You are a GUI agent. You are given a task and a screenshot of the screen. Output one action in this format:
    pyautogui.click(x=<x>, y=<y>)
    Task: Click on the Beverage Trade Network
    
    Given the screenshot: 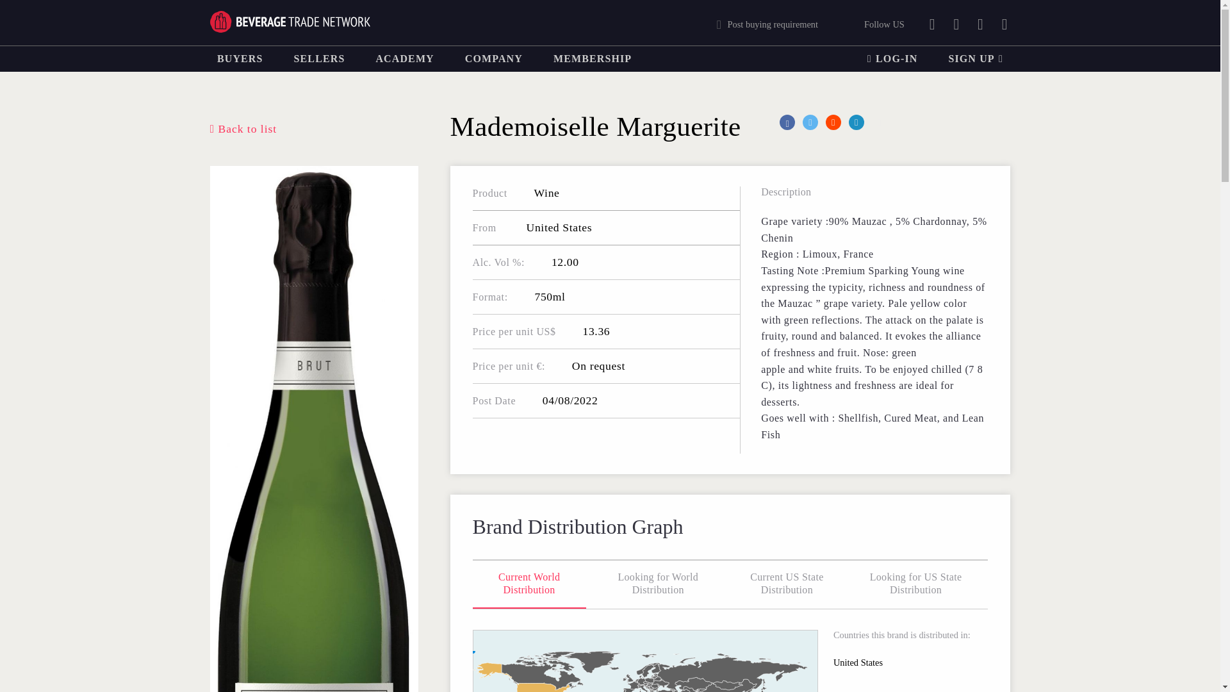 What is the action you would take?
    pyautogui.click(x=290, y=22)
    